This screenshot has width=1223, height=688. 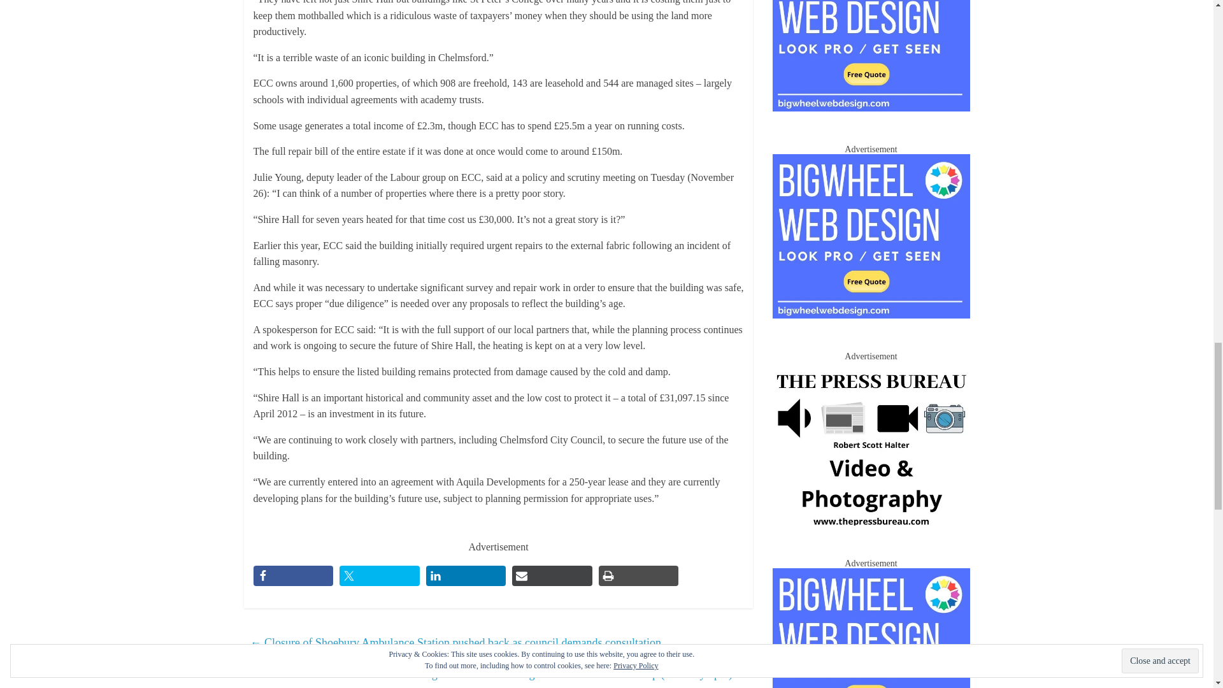 What do you see at coordinates (380, 576) in the screenshot?
I see `Share on Twitter` at bounding box center [380, 576].